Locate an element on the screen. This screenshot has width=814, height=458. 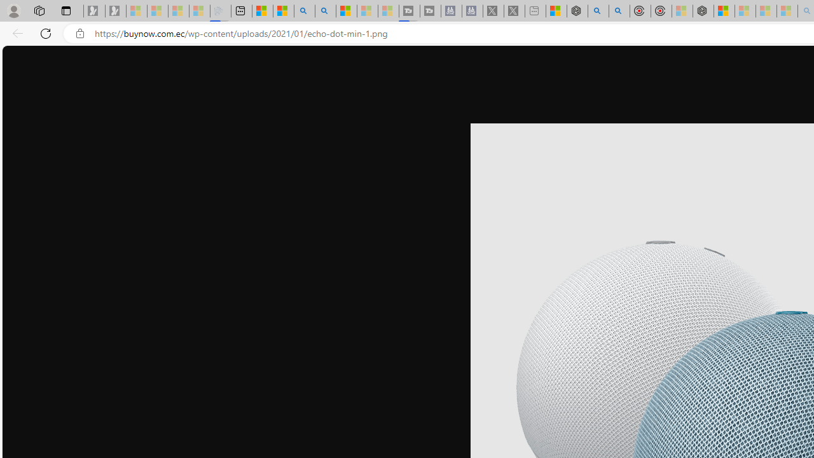
Microsoft Start - Sleeping is located at coordinates (367, 11).